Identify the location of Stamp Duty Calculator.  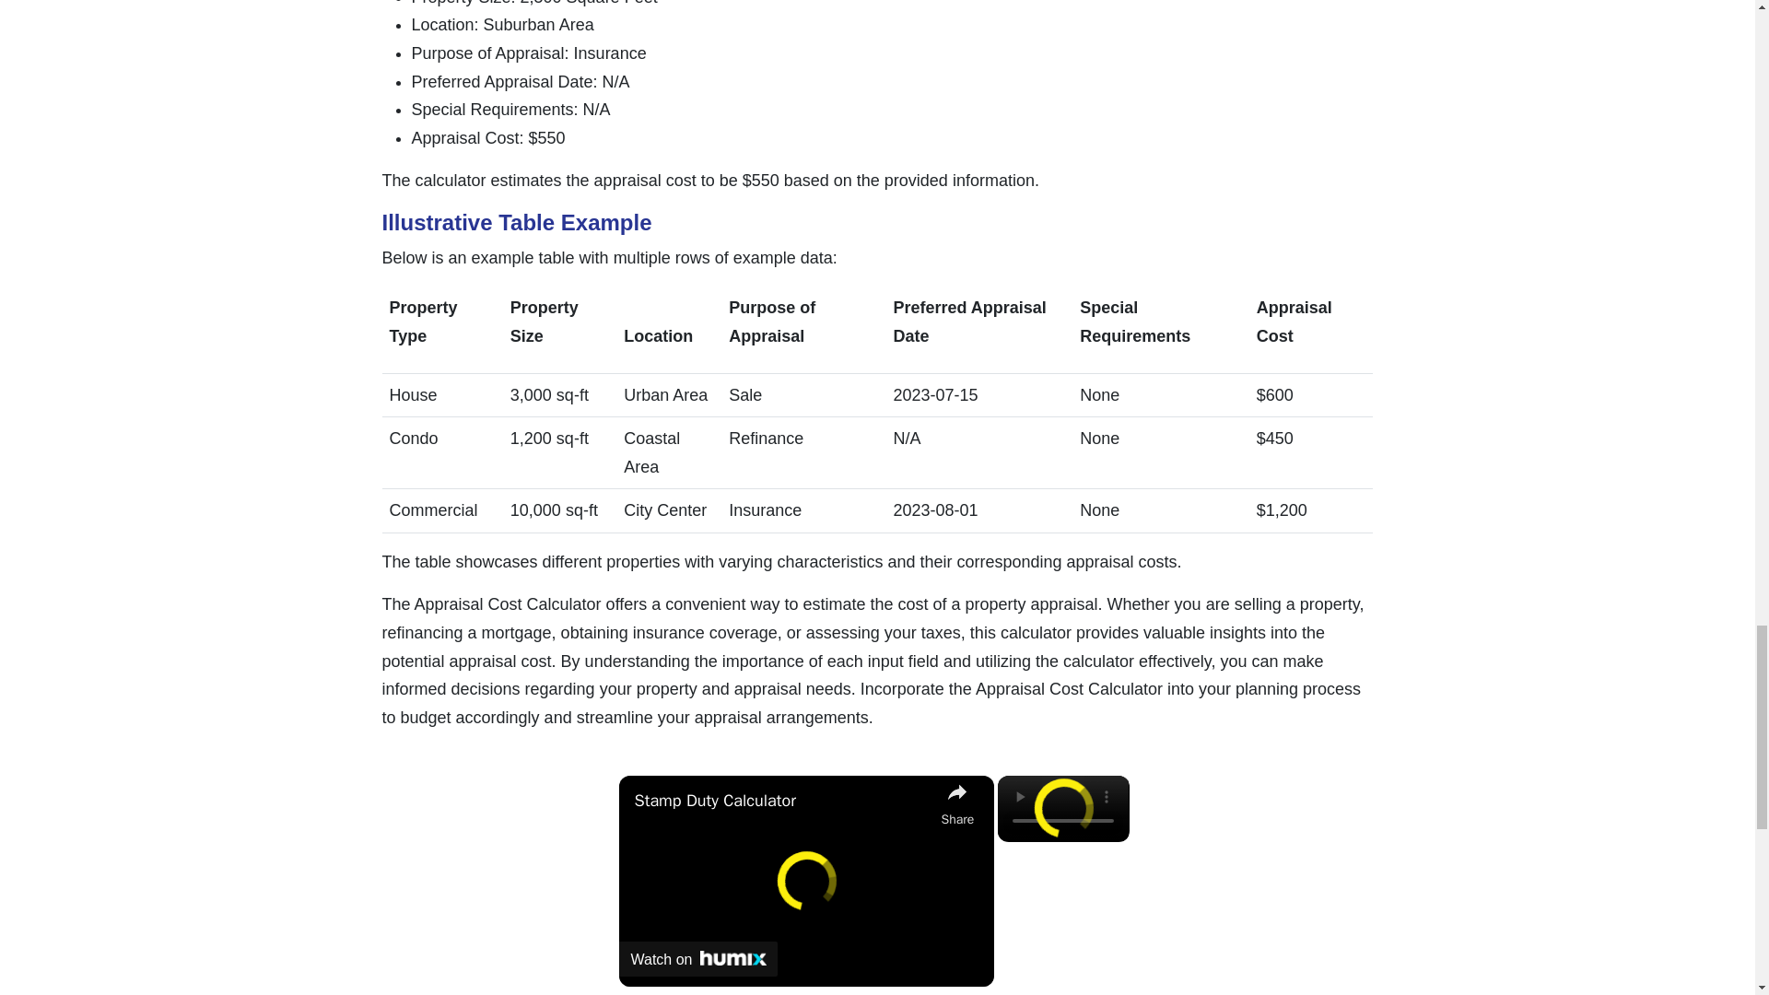
(782, 801).